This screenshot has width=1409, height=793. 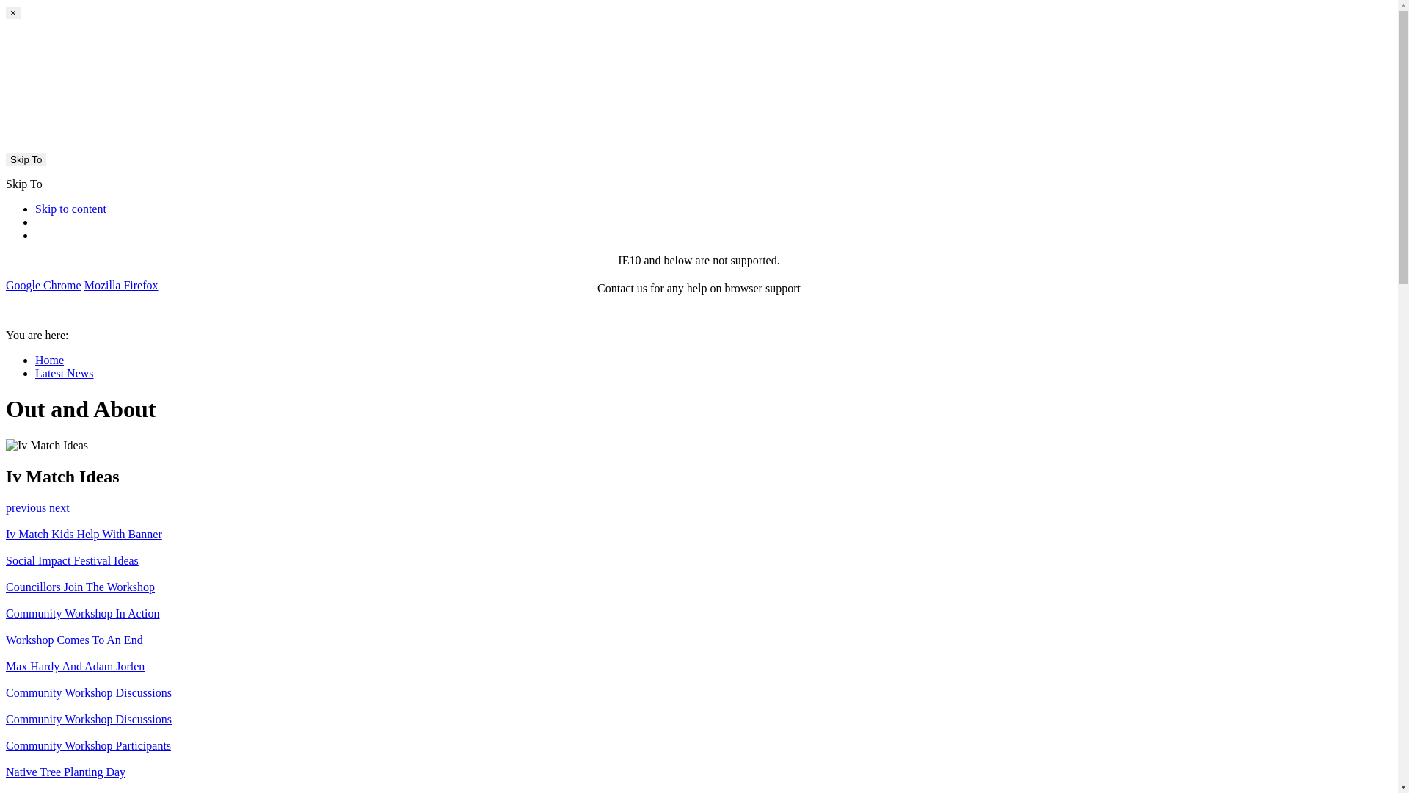 I want to click on Skip To, so click(x=26, y=160).